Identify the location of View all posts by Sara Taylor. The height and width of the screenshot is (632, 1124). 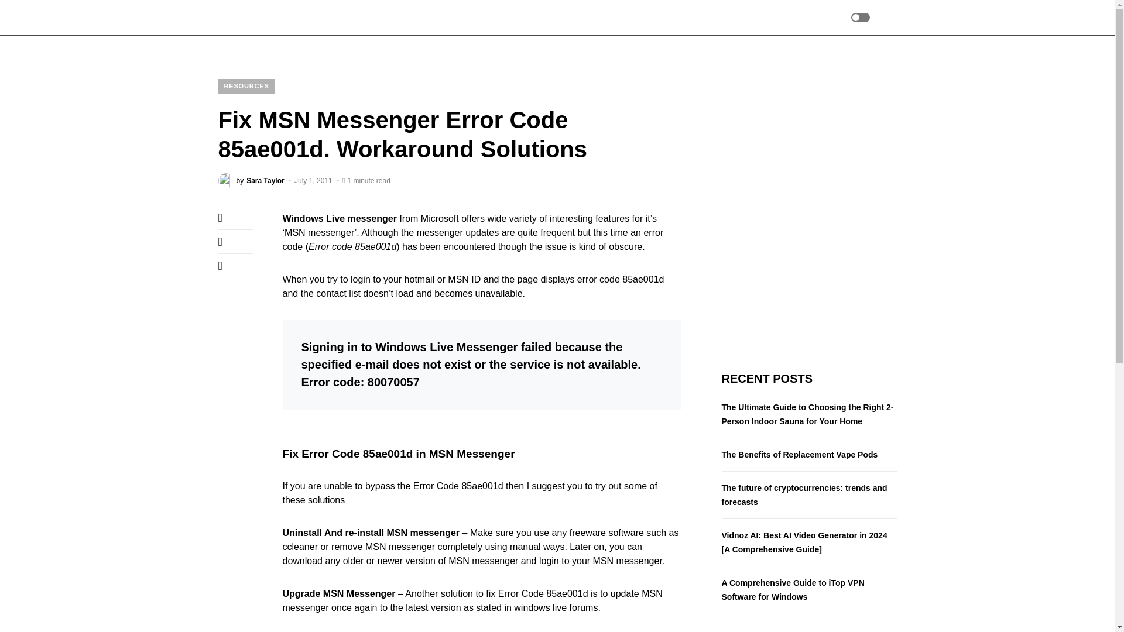
(251, 180).